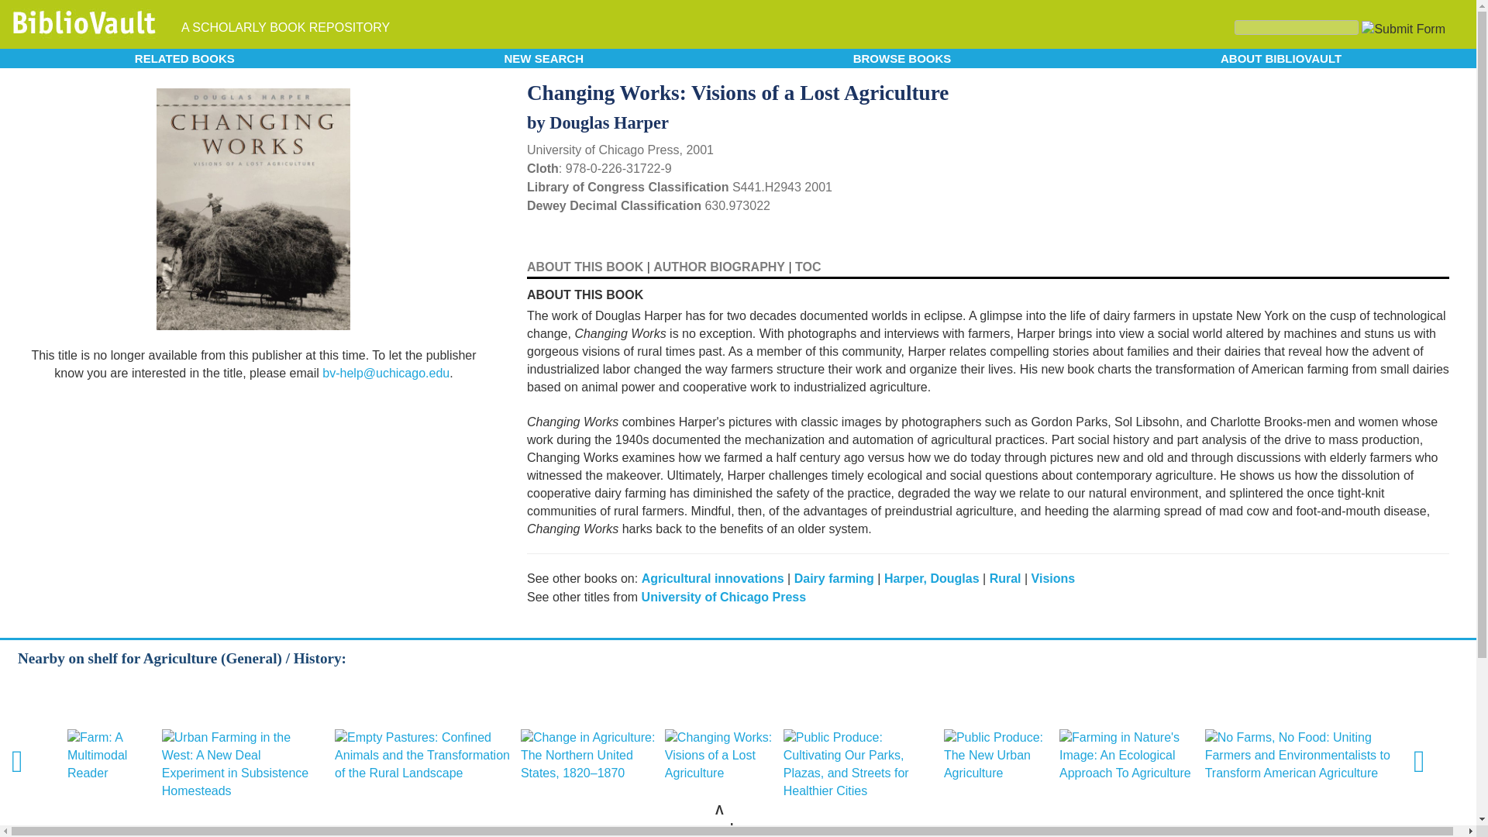 The width and height of the screenshot is (1488, 837). What do you see at coordinates (1435, 90) in the screenshot?
I see `Send as an email` at bounding box center [1435, 90].